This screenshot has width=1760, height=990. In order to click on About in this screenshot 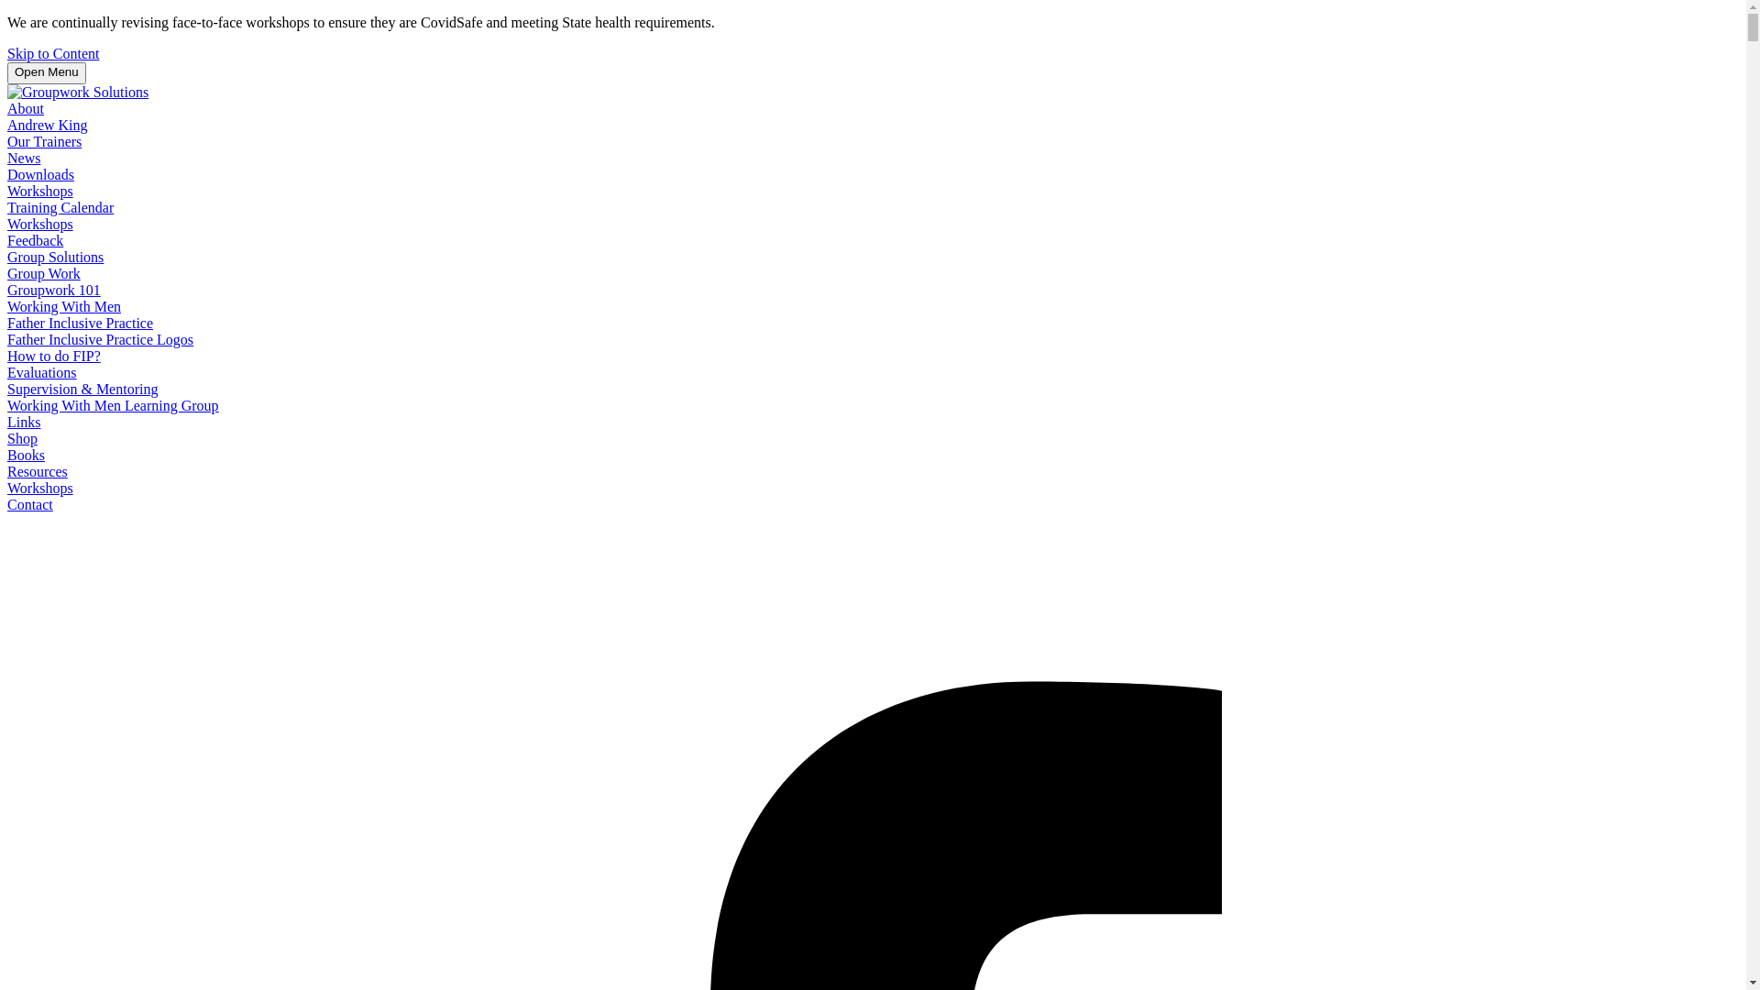, I will do `click(26, 108)`.